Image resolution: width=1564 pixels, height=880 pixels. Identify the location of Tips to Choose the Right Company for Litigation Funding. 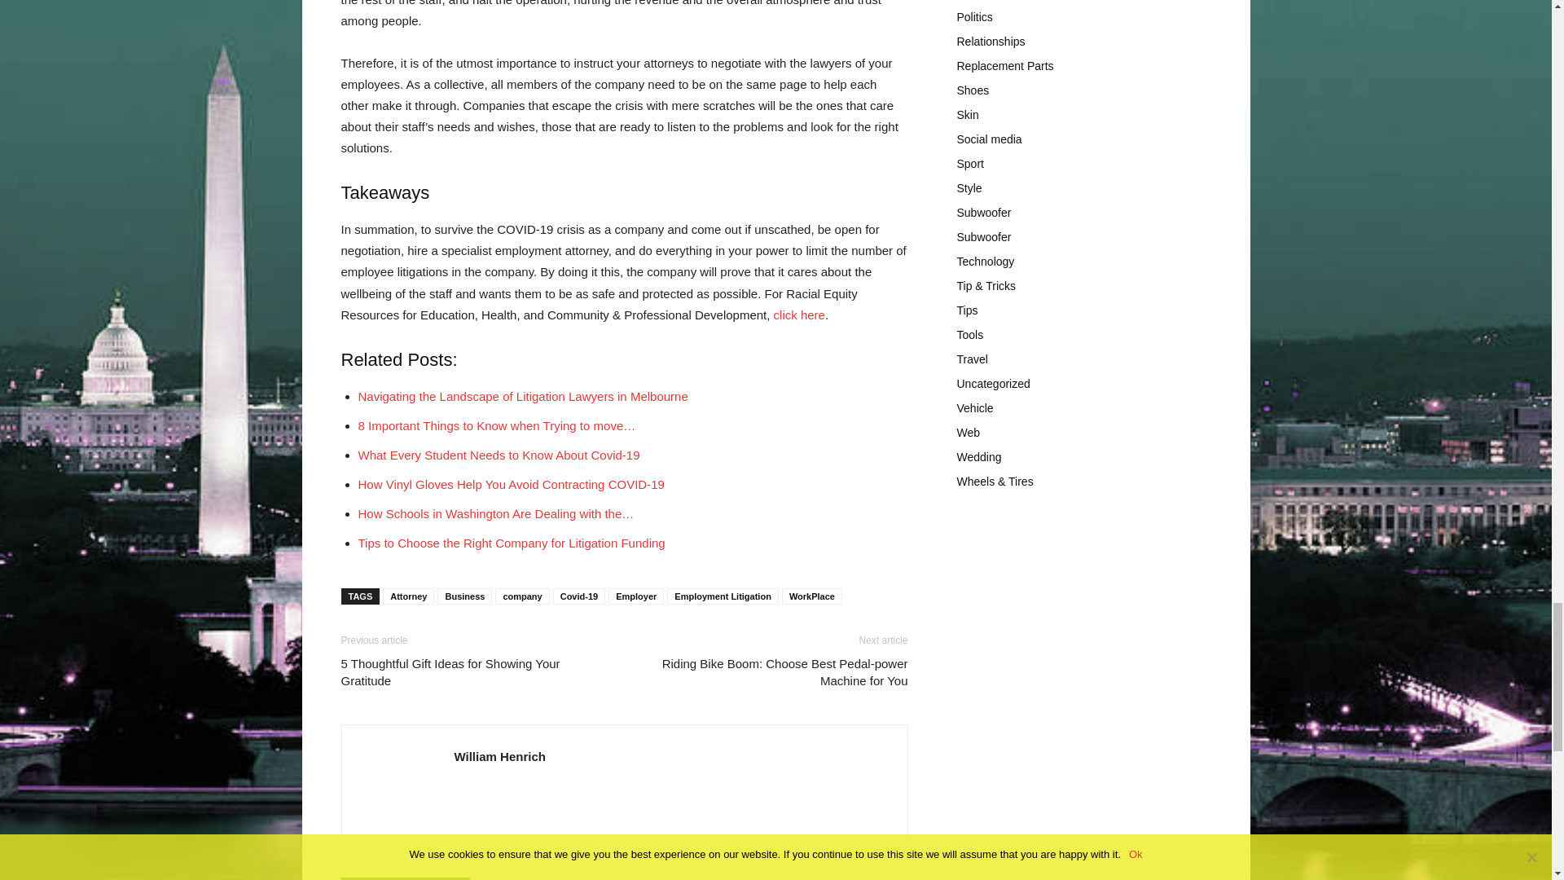
(512, 543).